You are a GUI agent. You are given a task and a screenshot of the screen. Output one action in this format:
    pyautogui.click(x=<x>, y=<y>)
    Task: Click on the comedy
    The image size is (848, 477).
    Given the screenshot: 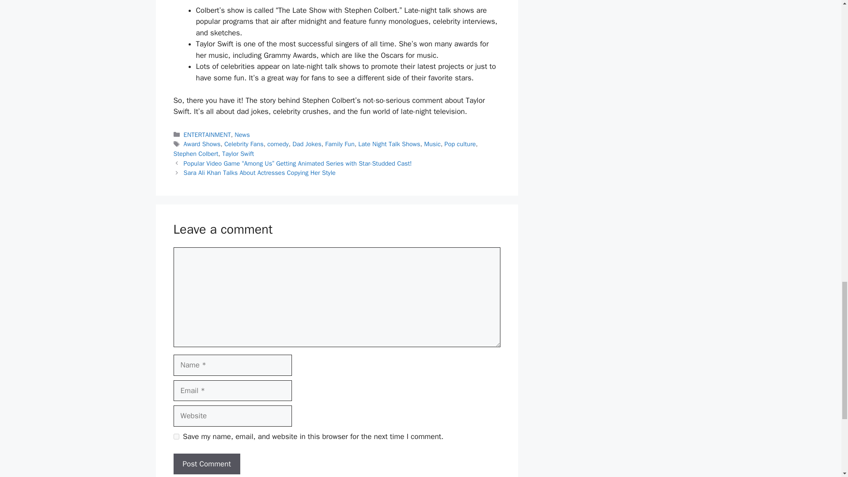 What is the action you would take?
    pyautogui.click(x=277, y=144)
    